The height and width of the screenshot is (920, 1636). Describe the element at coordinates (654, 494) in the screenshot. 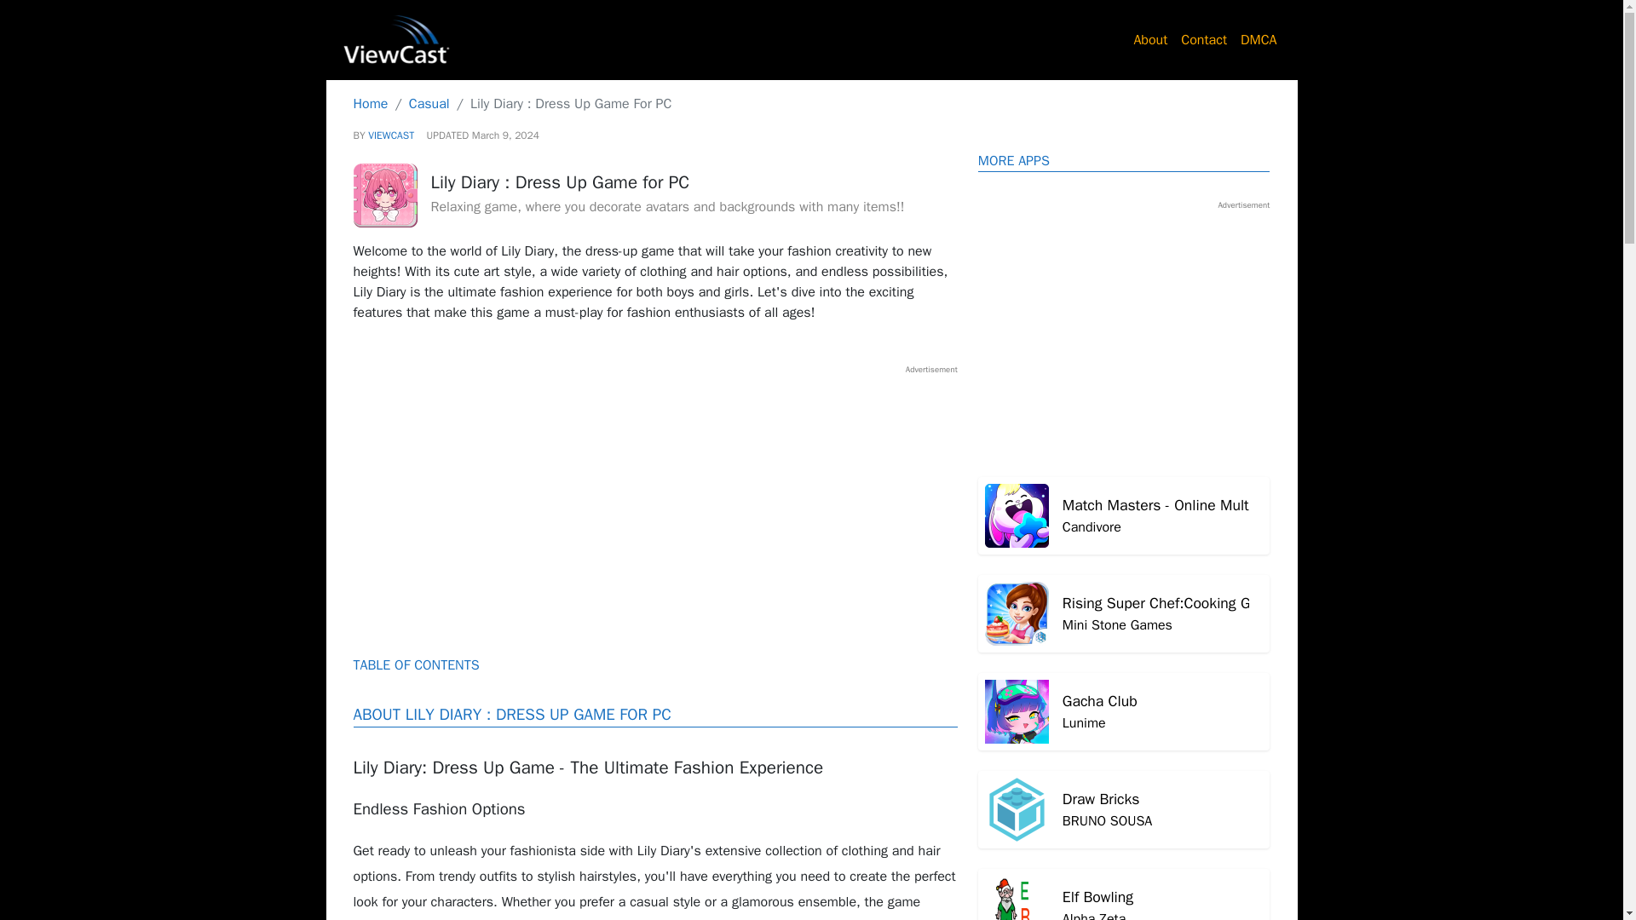

I see `Gacha Club for PC` at that location.